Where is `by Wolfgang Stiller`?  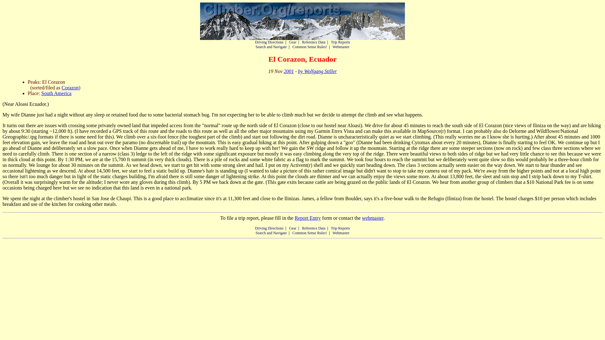 by Wolfgang Stiller is located at coordinates (318, 71).